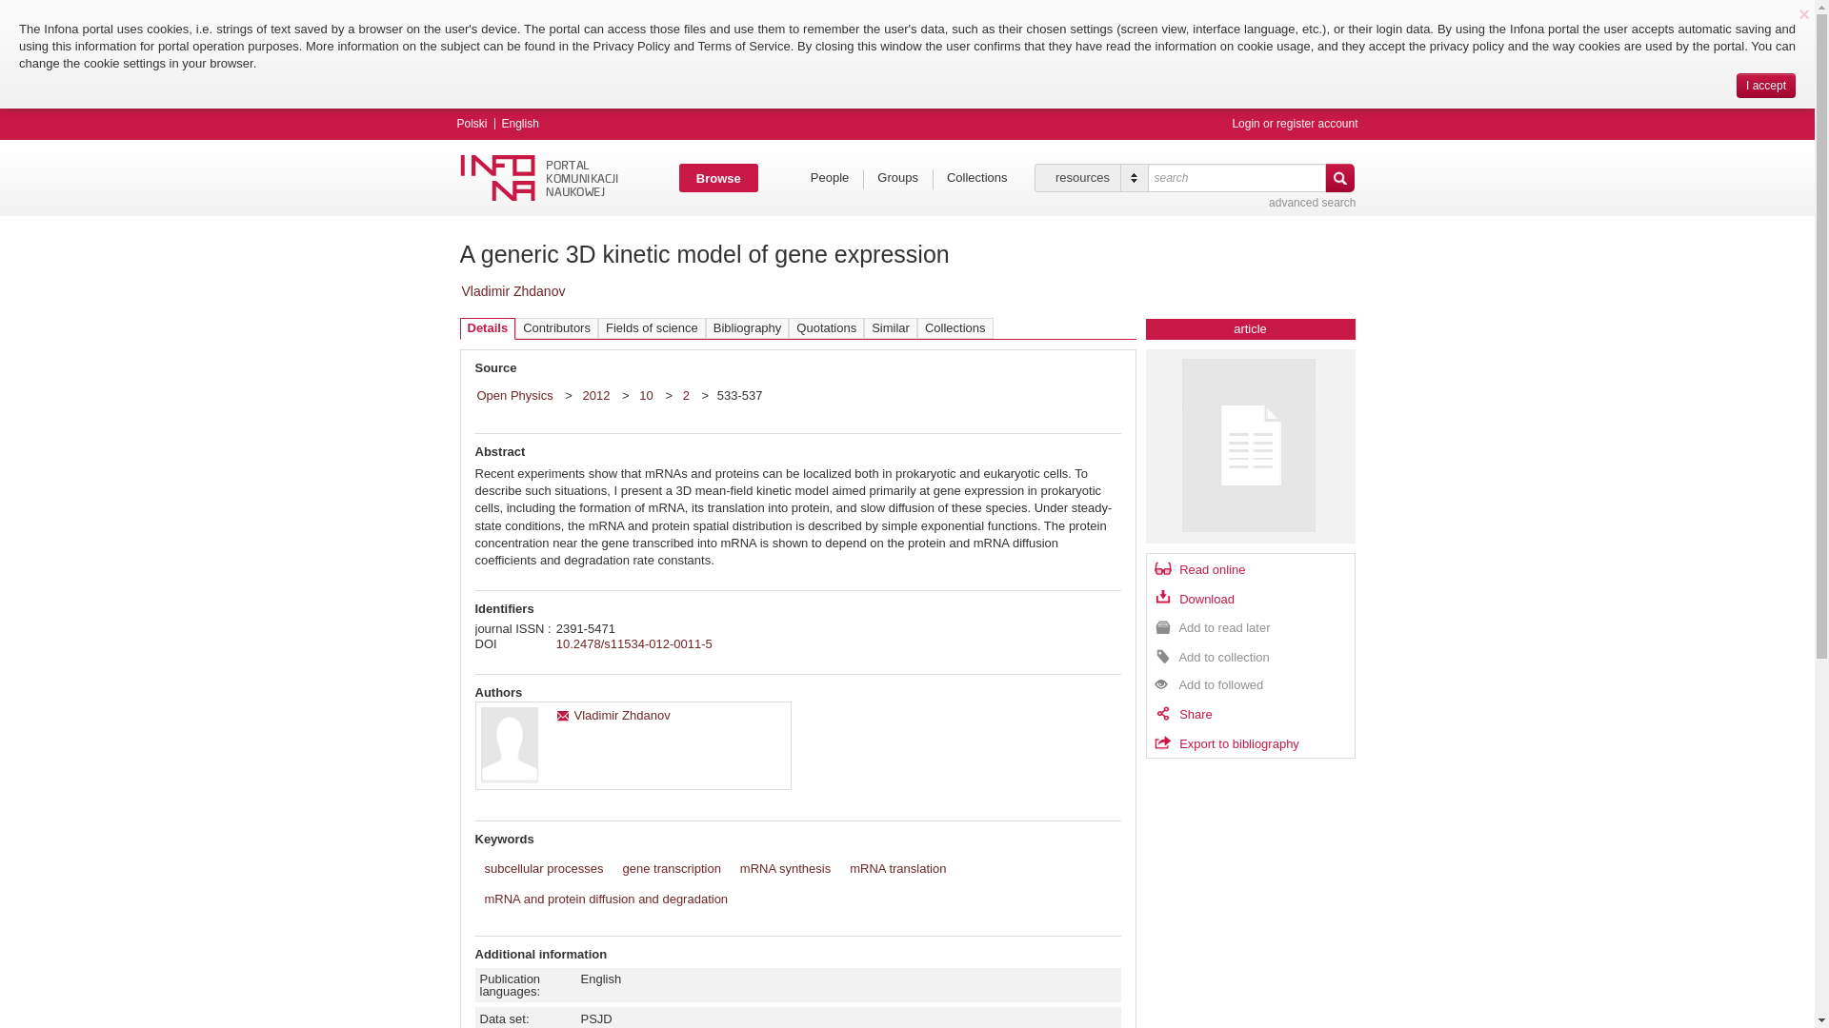 This screenshot has height=1028, width=1829. I want to click on 2012, so click(598, 394).